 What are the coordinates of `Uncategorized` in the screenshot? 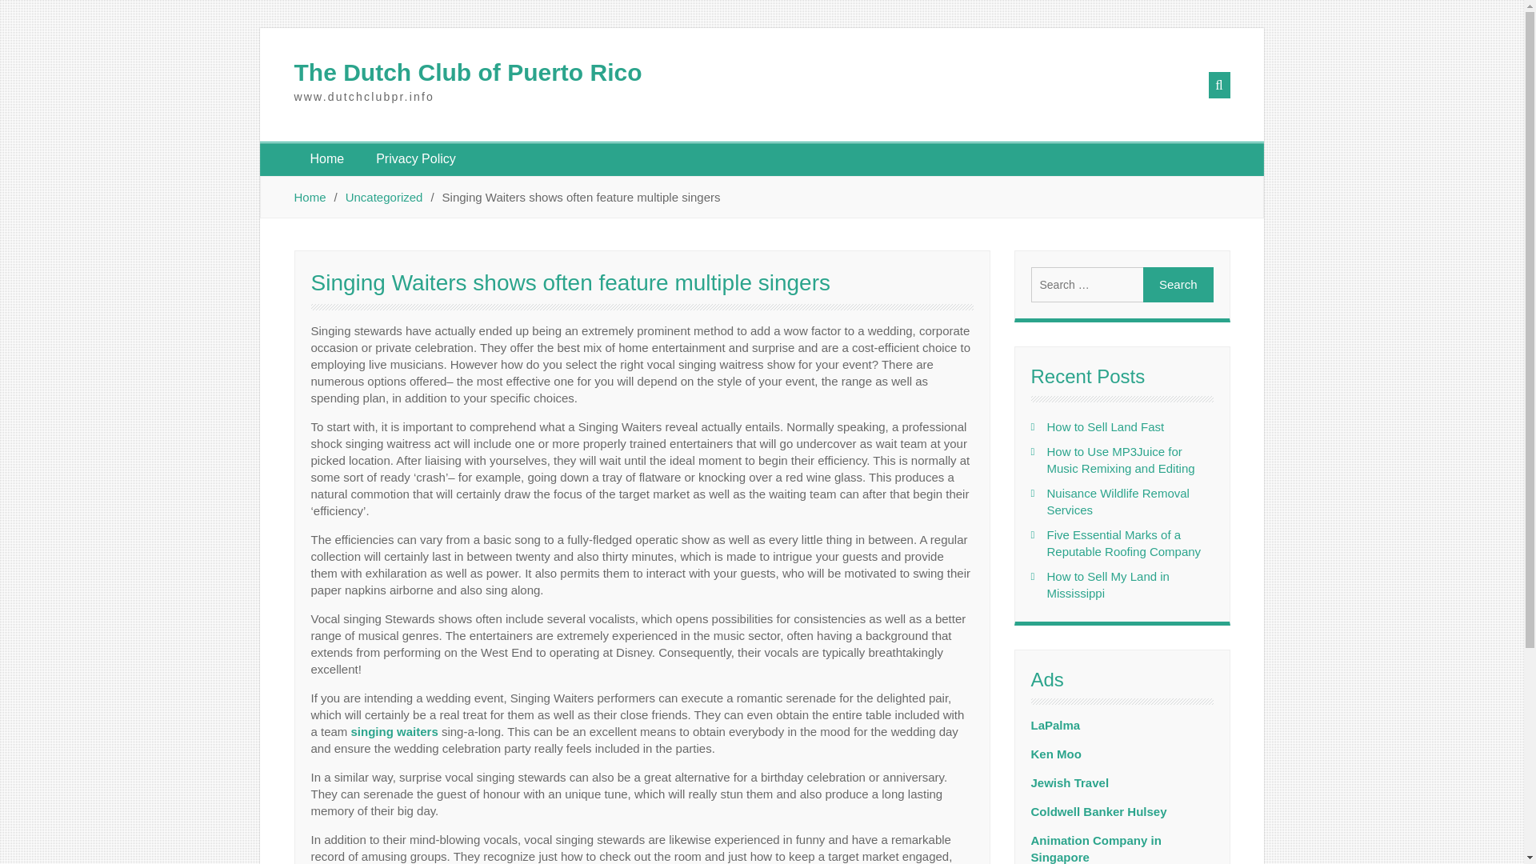 It's located at (384, 197).